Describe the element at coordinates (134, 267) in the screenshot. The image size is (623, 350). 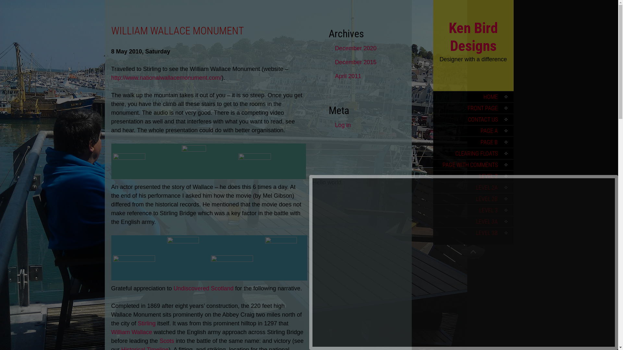
I see `Wallace_01img_130pxw` at that location.